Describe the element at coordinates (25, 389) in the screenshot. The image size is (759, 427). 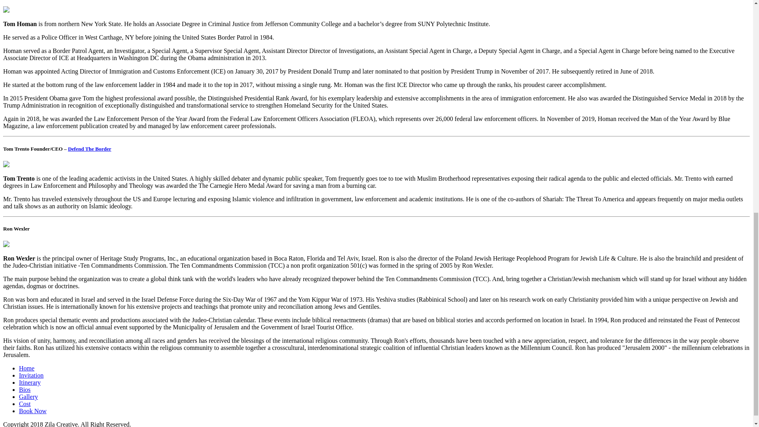
I see `Bios` at that location.